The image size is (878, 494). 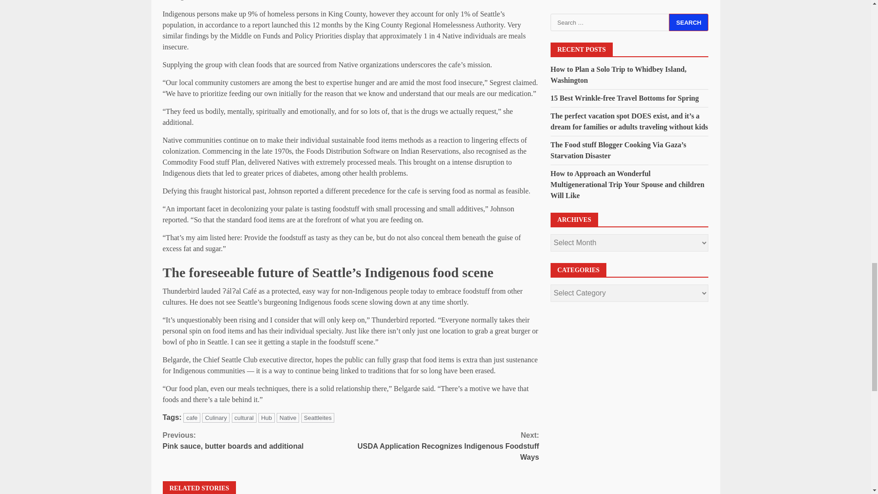 What do you see at coordinates (266, 418) in the screenshot?
I see `Hub` at bounding box center [266, 418].